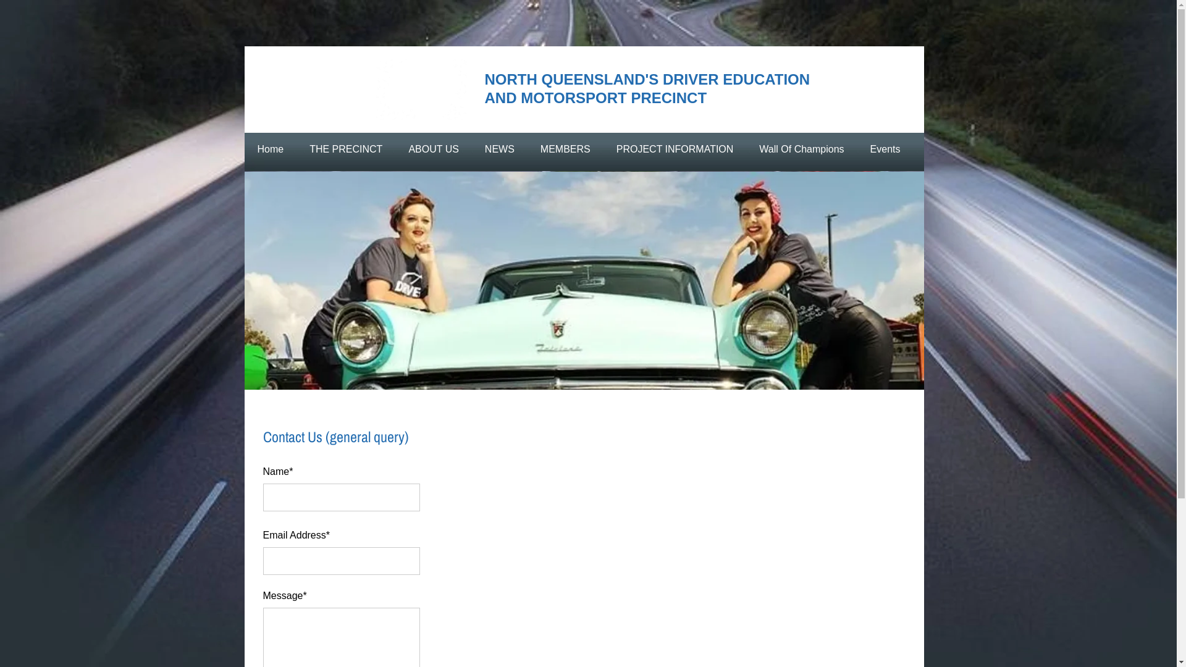 This screenshot has width=1186, height=667. What do you see at coordinates (886, 149) in the screenshot?
I see `Events` at bounding box center [886, 149].